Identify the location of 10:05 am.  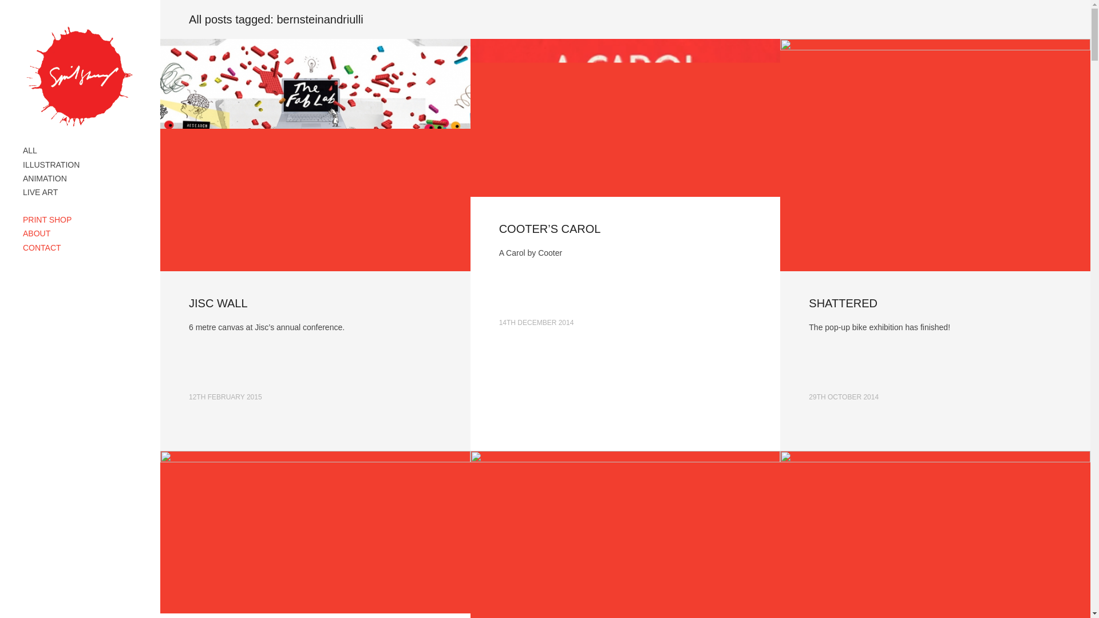
(226, 397).